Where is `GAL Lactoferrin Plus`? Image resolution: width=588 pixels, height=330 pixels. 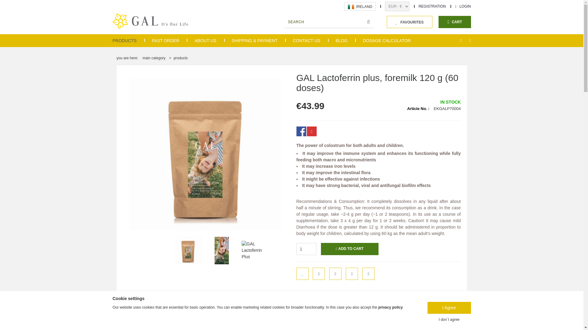
GAL Lactoferrin Plus is located at coordinates (222, 250).